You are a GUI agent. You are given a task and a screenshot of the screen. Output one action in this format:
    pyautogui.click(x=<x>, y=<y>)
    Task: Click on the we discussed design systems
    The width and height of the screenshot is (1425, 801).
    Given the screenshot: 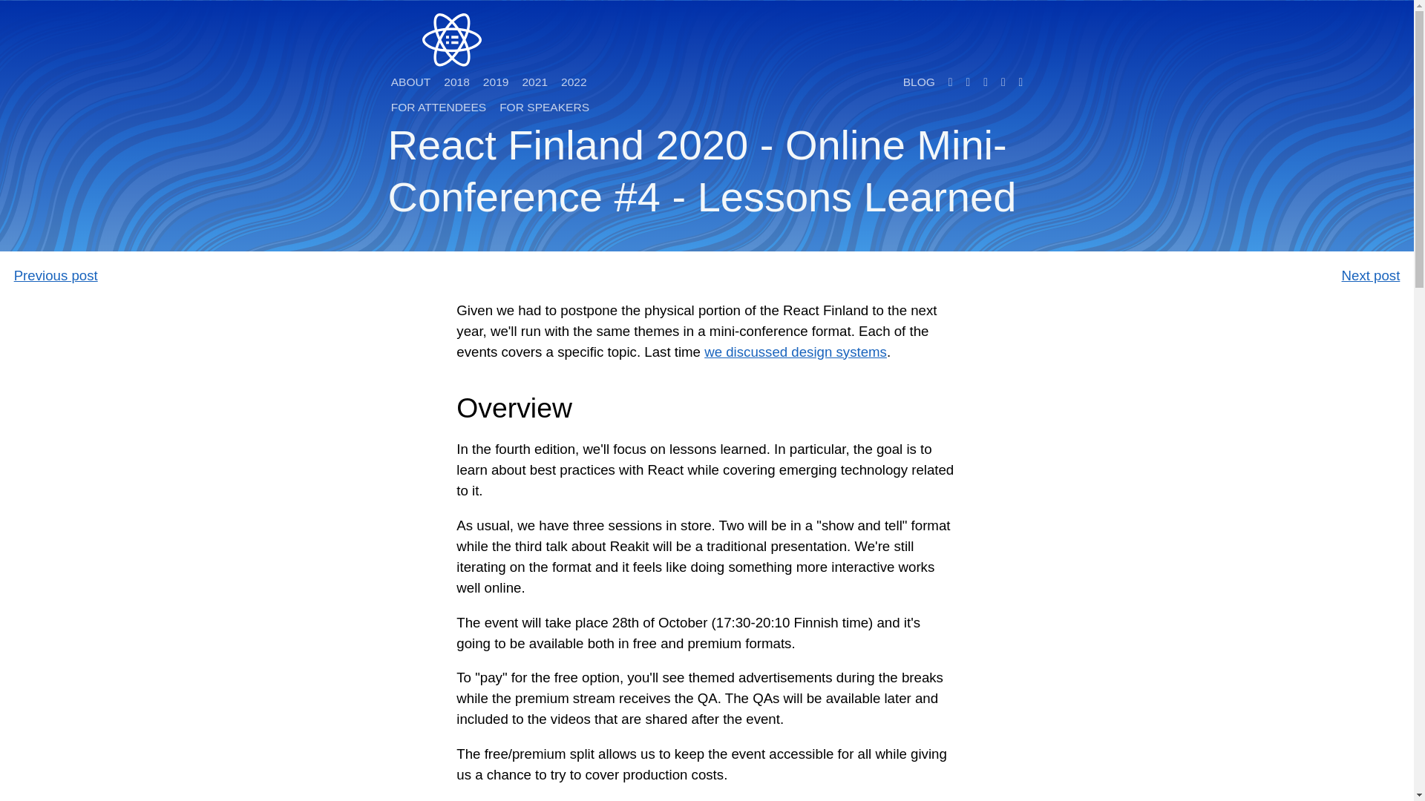 What is the action you would take?
    pyautogui.click(x=795, y=352)
    